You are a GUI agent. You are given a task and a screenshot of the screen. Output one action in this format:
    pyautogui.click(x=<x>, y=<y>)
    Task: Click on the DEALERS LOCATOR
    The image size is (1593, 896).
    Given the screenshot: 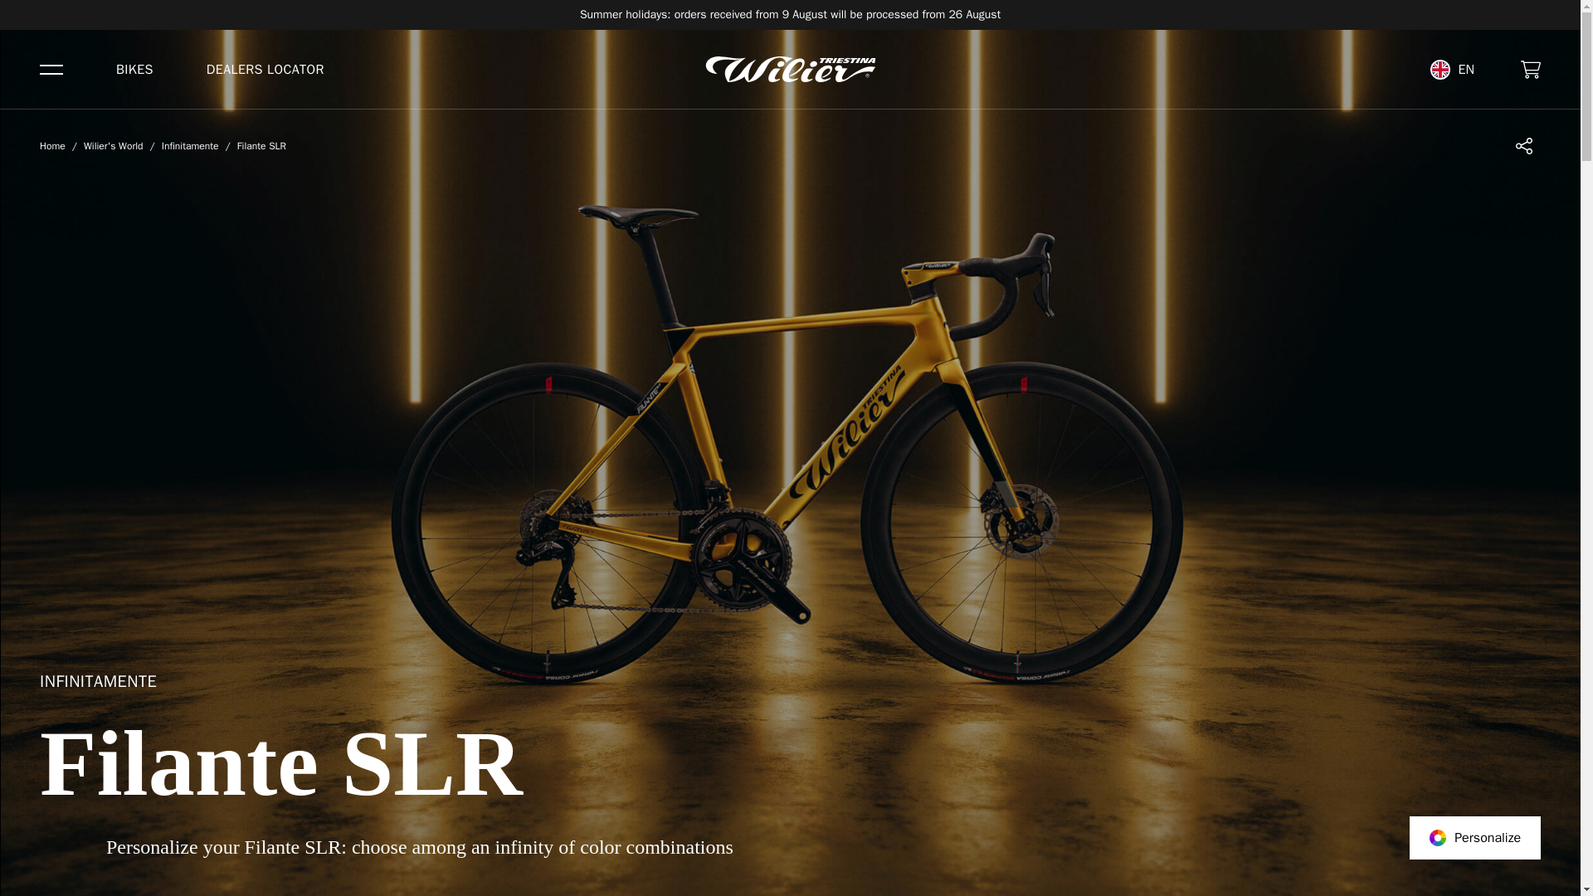 What is the action you would take?
    pyautogui.click(x=265, y=70)
    